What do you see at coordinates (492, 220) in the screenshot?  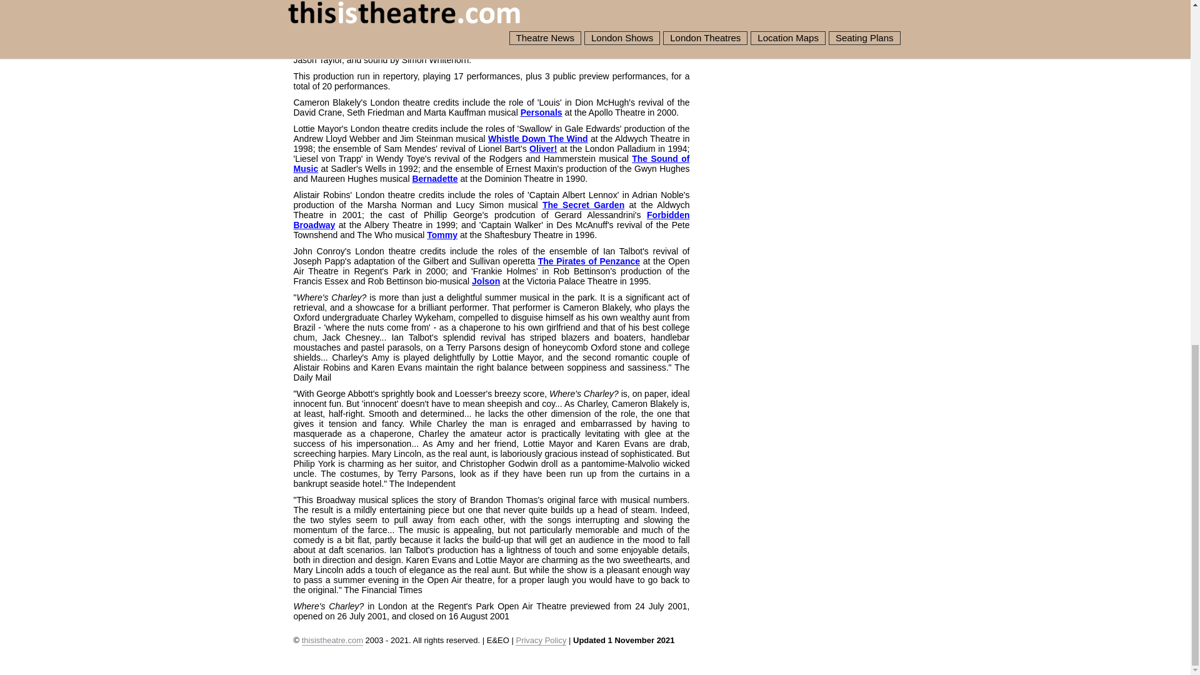 I see `Forbidden Broadway` at bounding box center [492, 220].